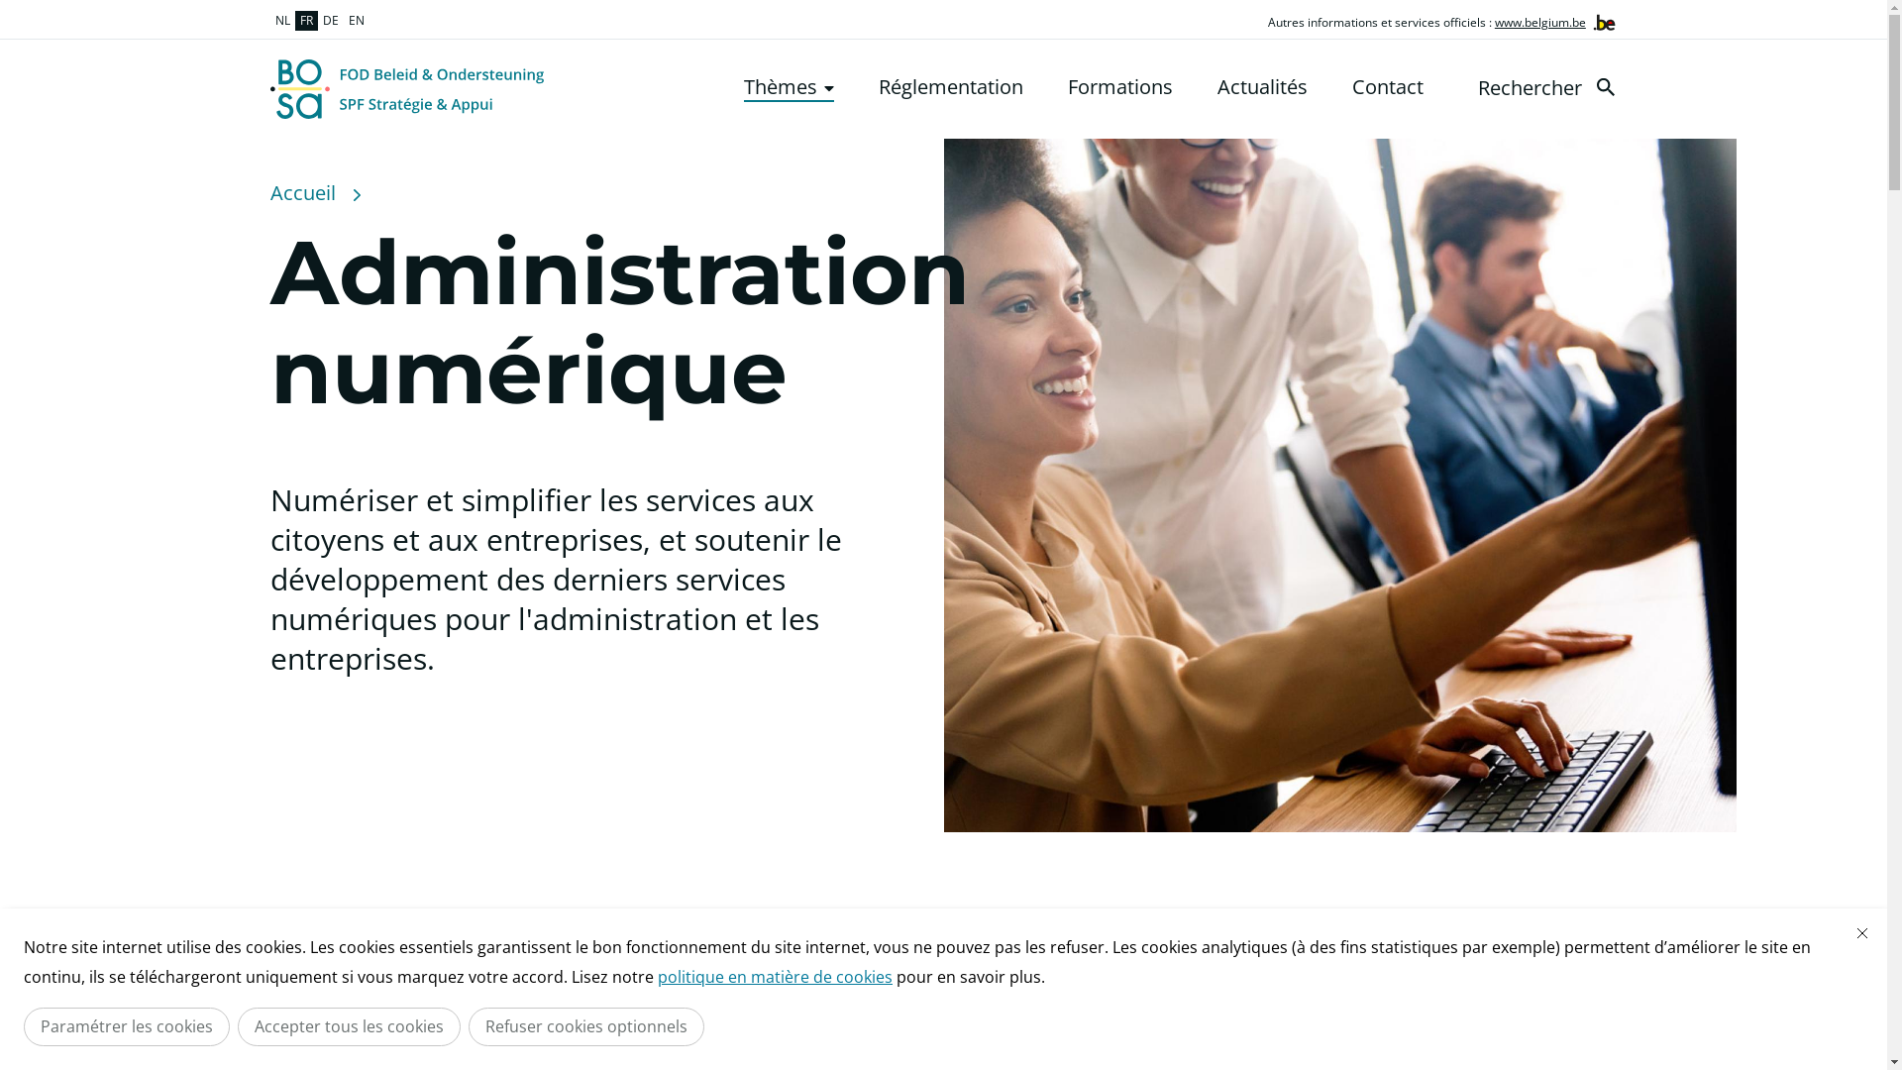 The width and height of the screenshot is (1902, 1070). Describe the element at coordinates (330, 21) in the screenshot. I see `DE` at that location.